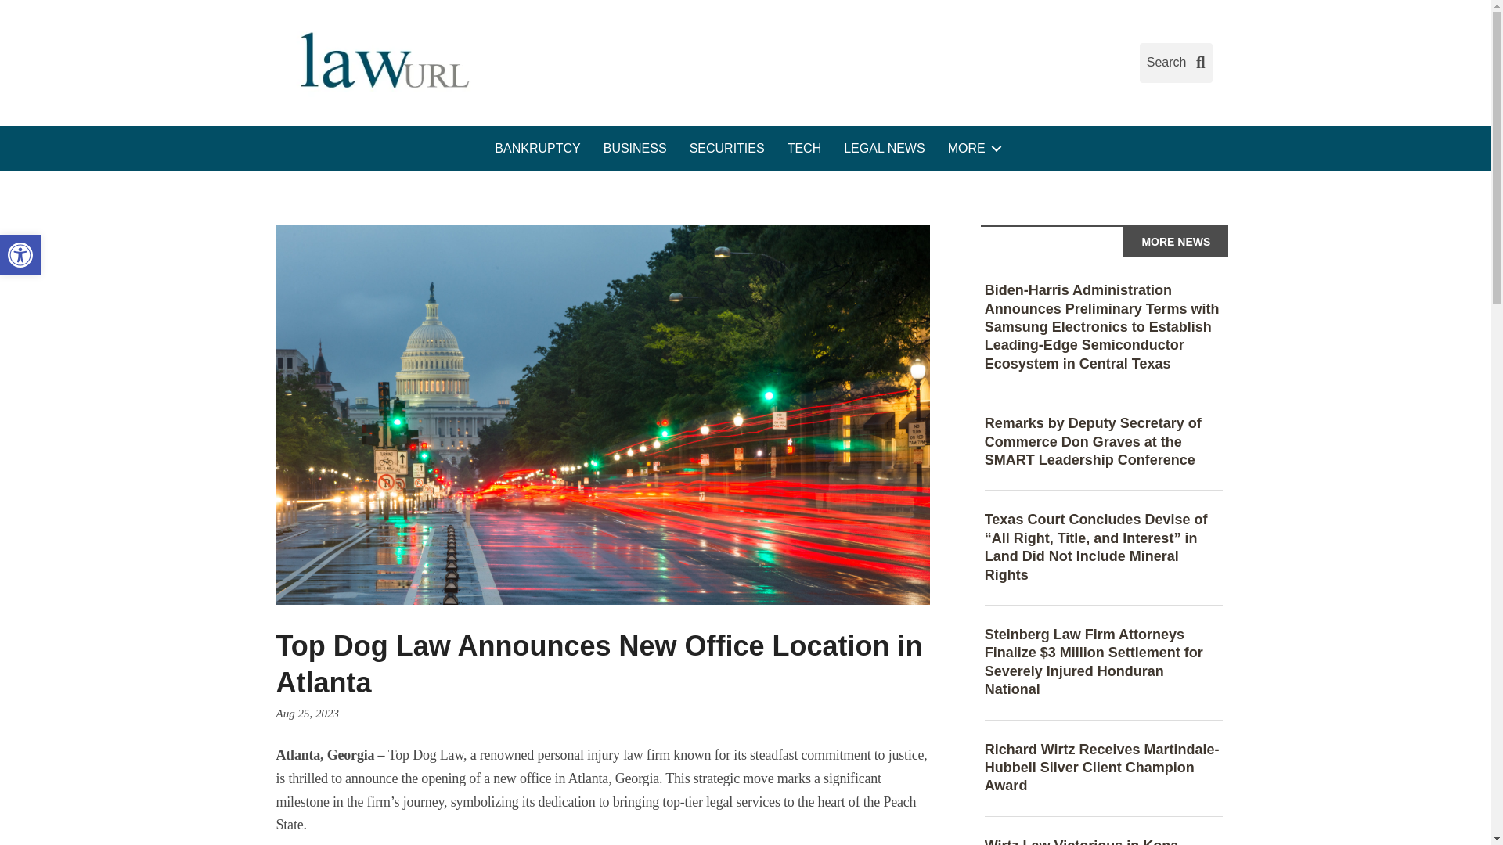 The width and height of the screenshot is (1503, 845). I want to click on TECH, so click(805, 149).